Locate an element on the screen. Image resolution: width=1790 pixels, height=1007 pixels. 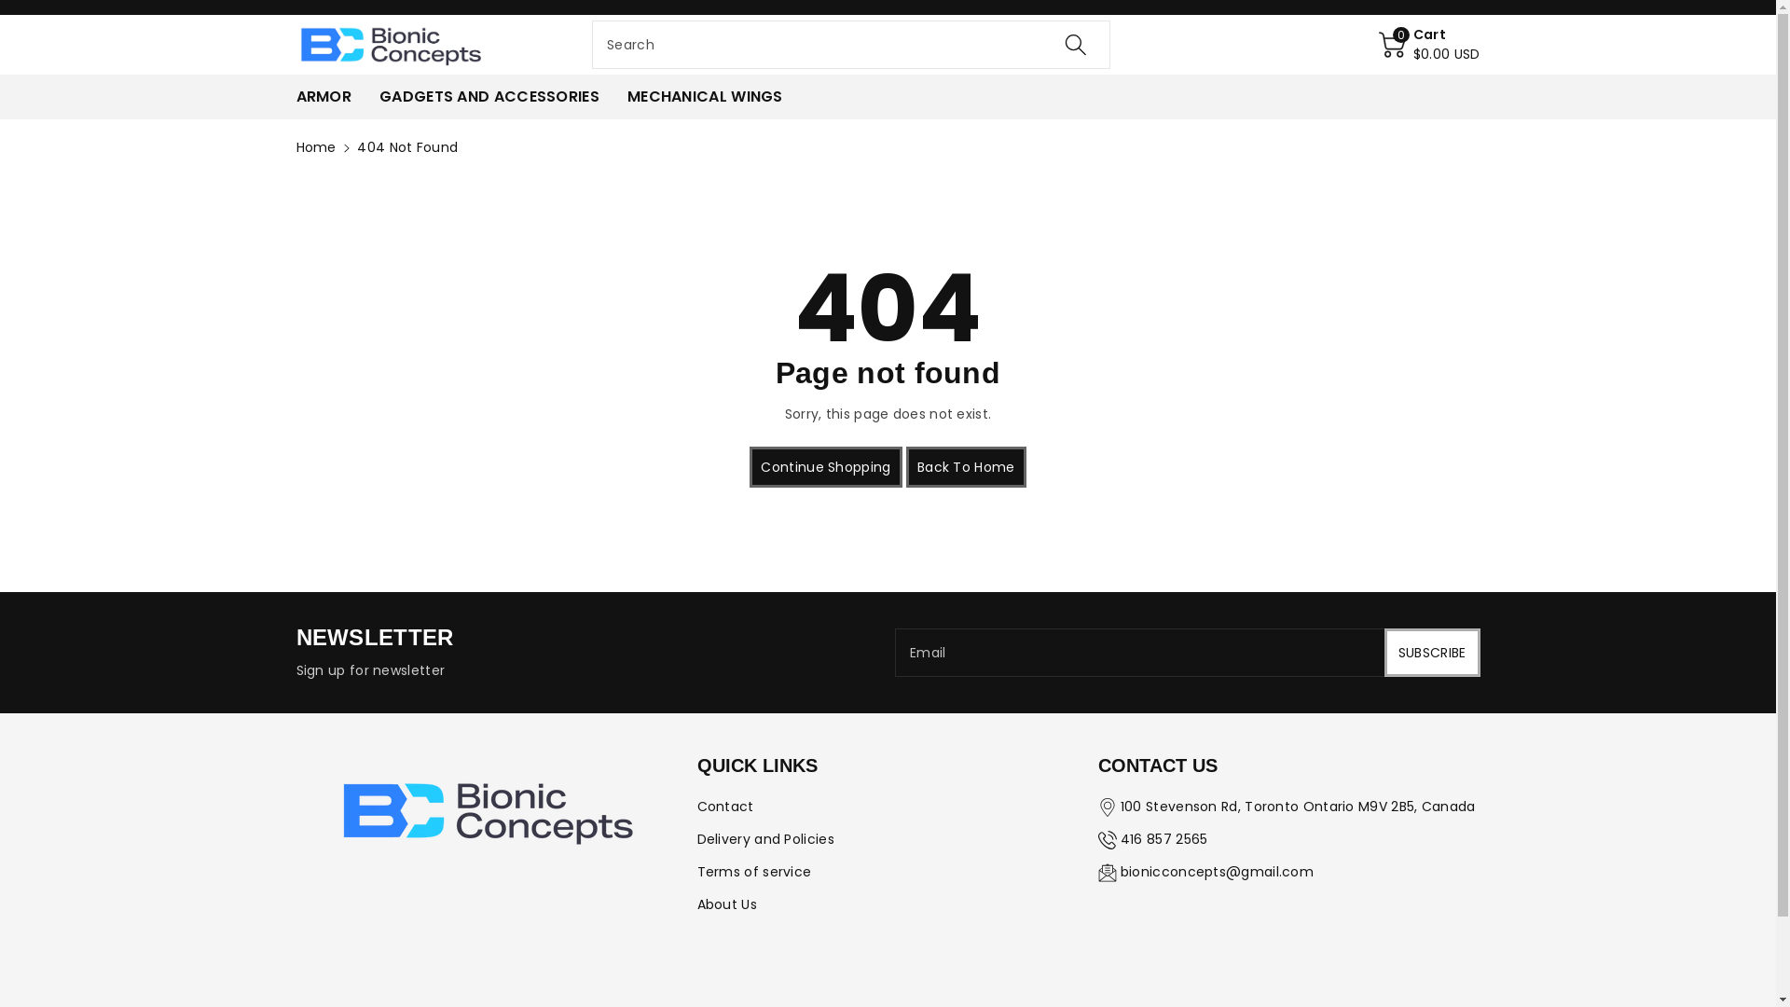
Contact is located at coordinates (725, 807).